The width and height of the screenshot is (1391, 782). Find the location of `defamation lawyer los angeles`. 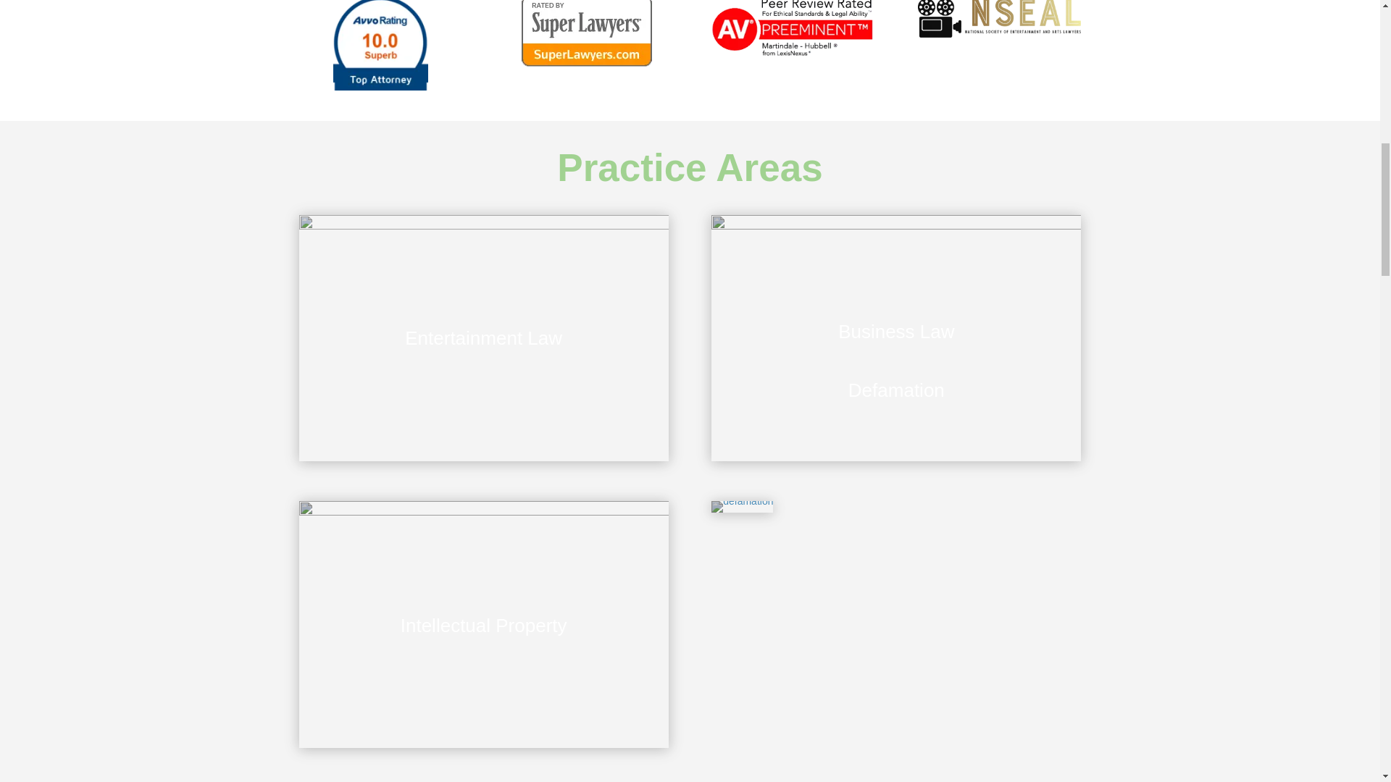

defamation lawyer los angeles is located at coordinates (742, 507).